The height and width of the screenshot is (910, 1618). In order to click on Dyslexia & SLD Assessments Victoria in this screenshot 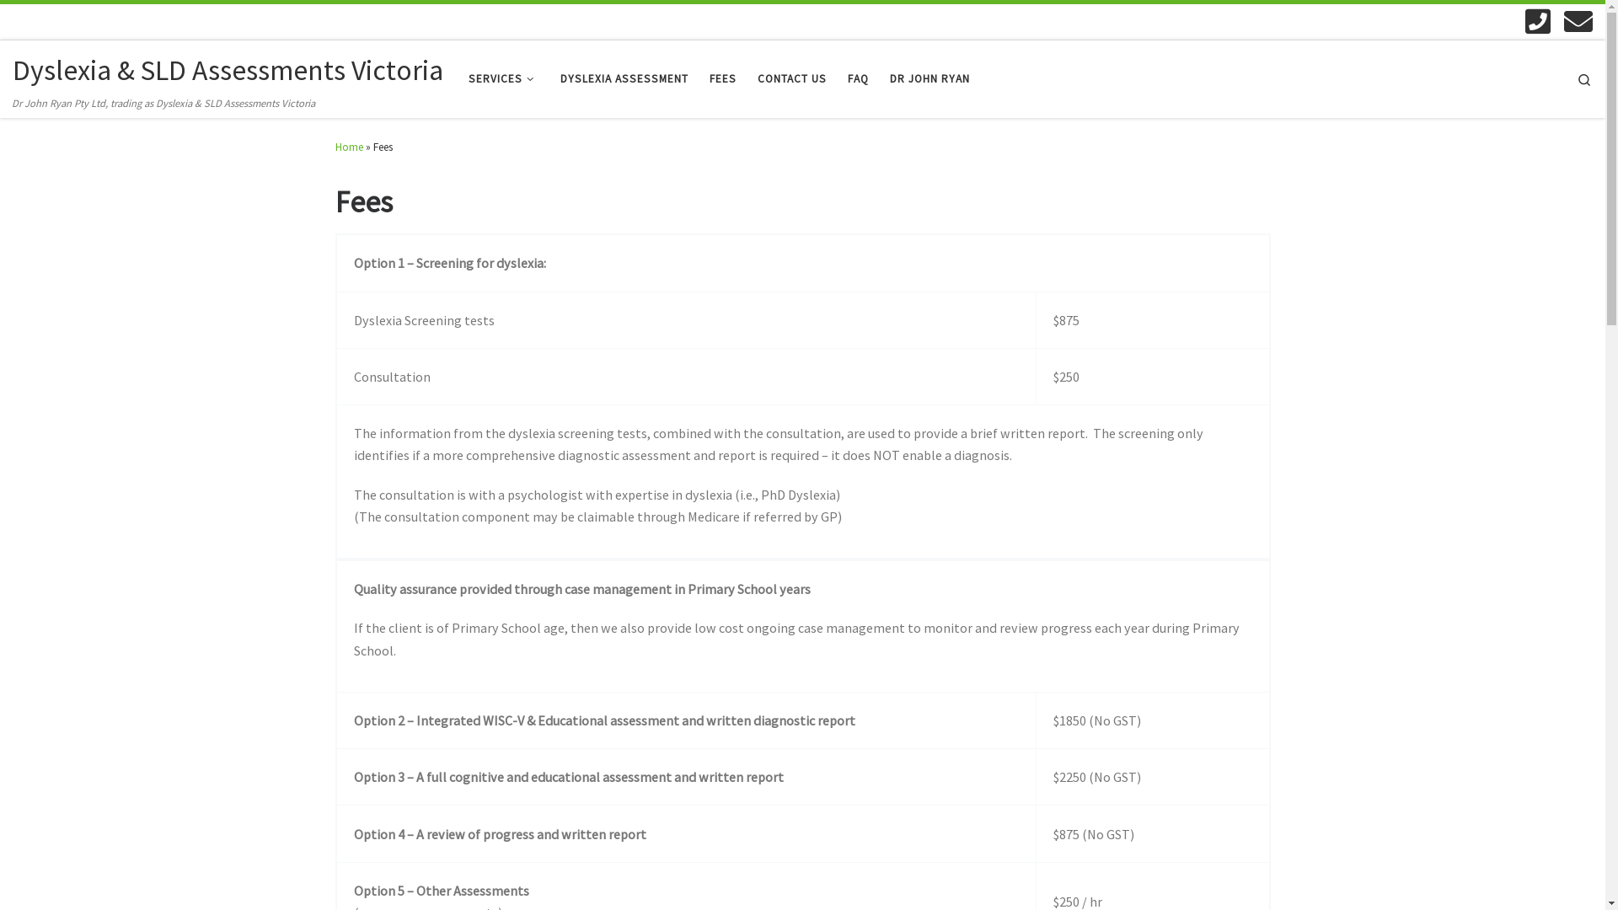, I will do `click(228, 71)`.